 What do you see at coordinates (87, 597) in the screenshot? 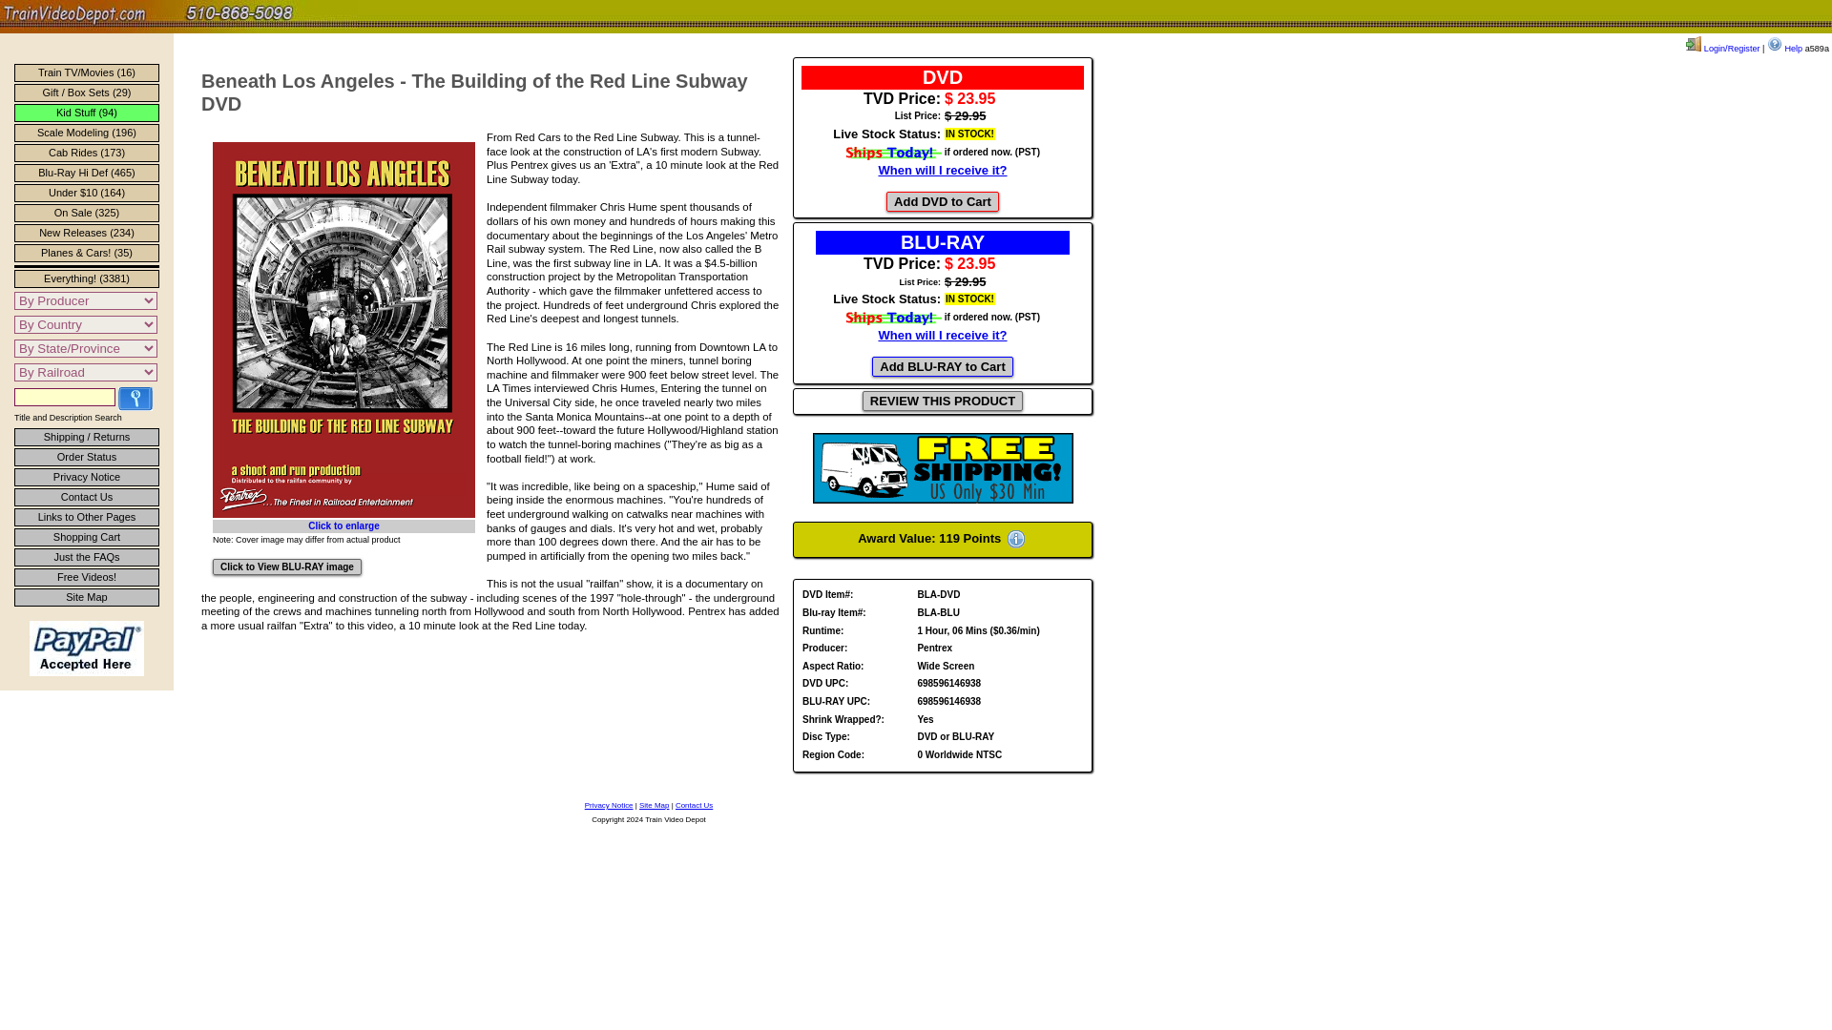
I see `Site Map` at bounding box center [87, 597].